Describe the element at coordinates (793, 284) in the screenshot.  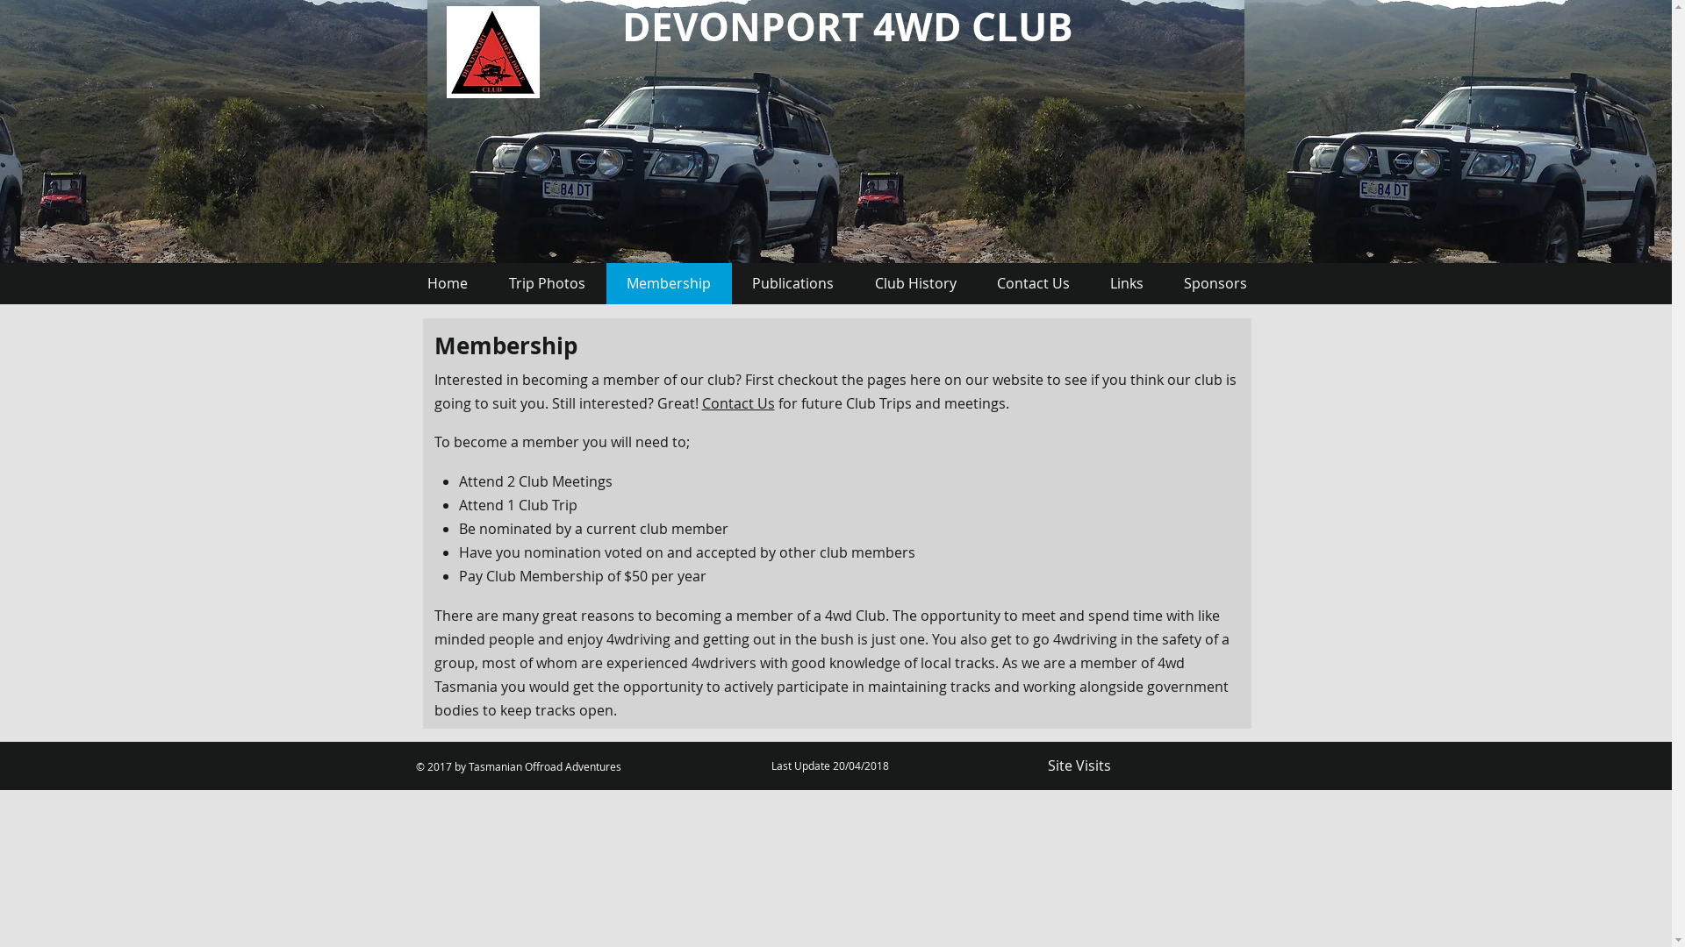
I see `Publications` at that location.